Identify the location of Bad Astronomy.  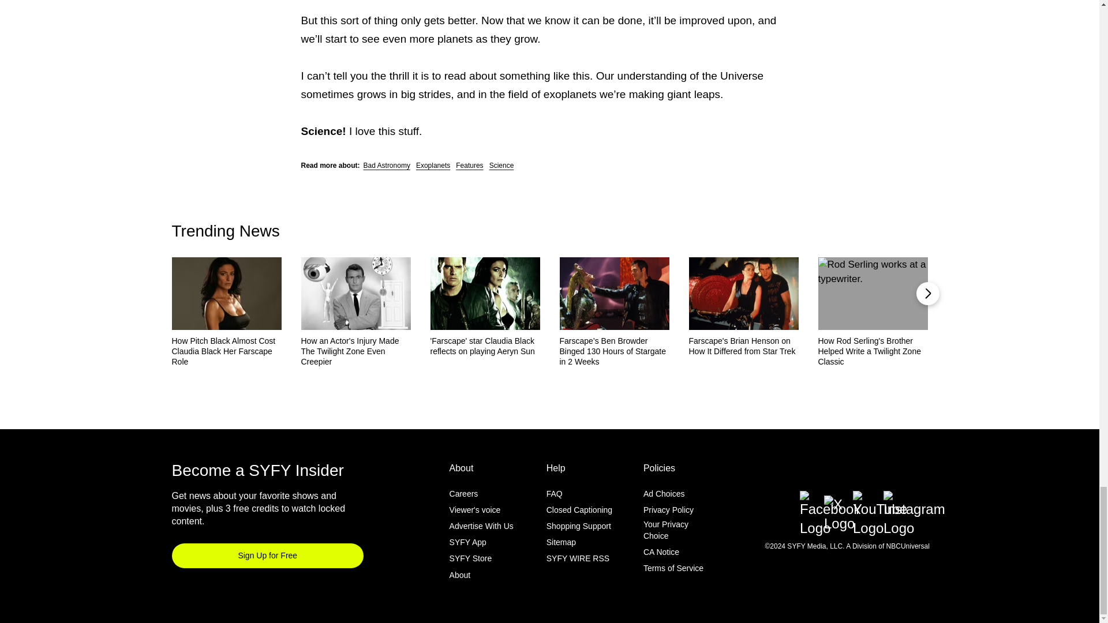
(387, 165).